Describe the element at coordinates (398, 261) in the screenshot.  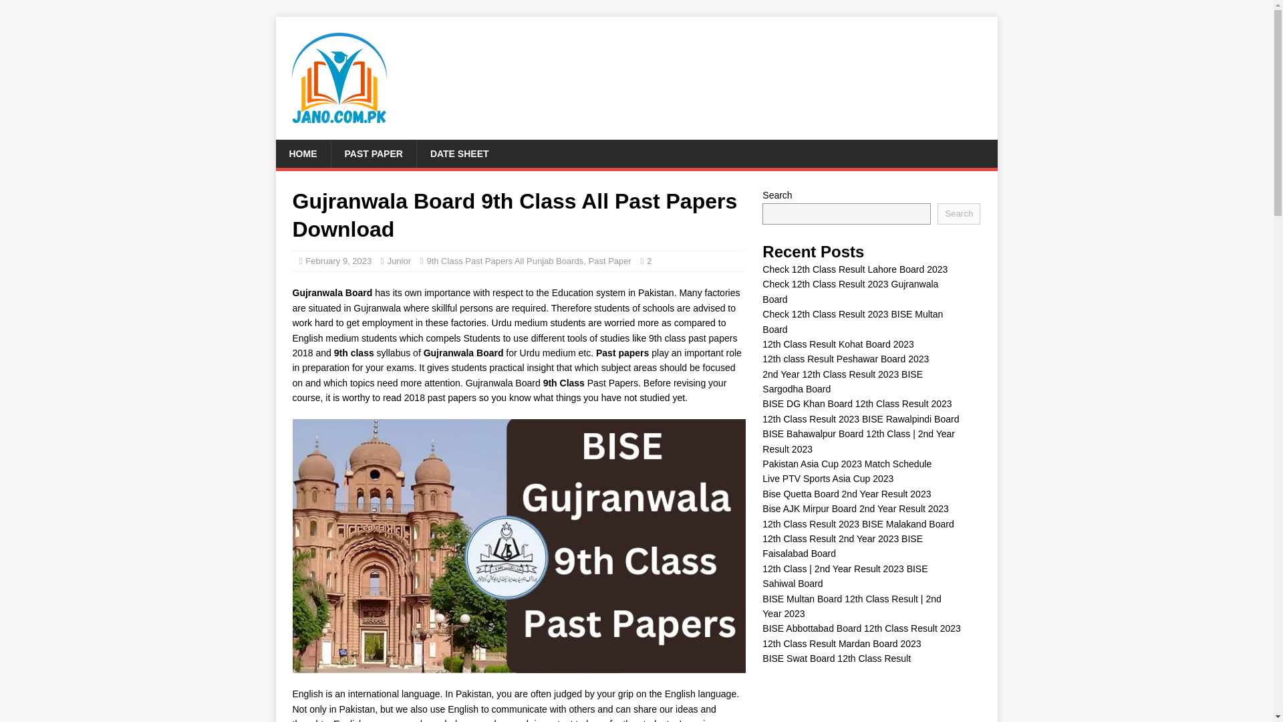
I see `Junior` at that location.